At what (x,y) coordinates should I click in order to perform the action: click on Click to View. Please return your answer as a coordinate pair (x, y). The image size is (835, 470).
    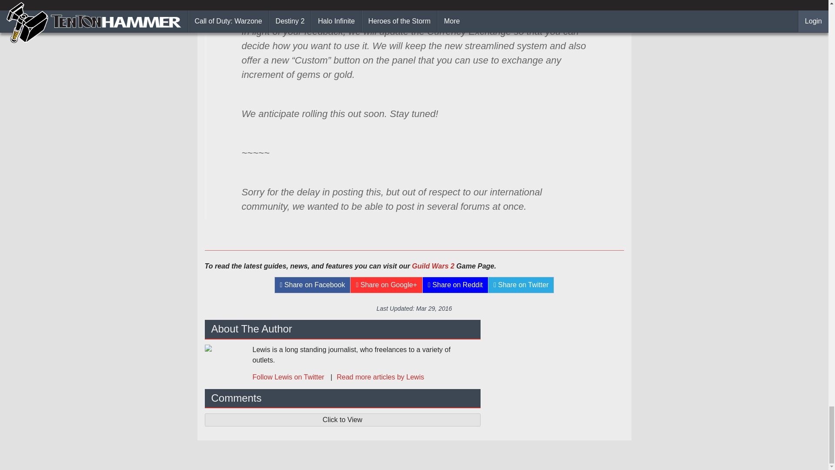
    Looking at the image, I should click on (342, 420).